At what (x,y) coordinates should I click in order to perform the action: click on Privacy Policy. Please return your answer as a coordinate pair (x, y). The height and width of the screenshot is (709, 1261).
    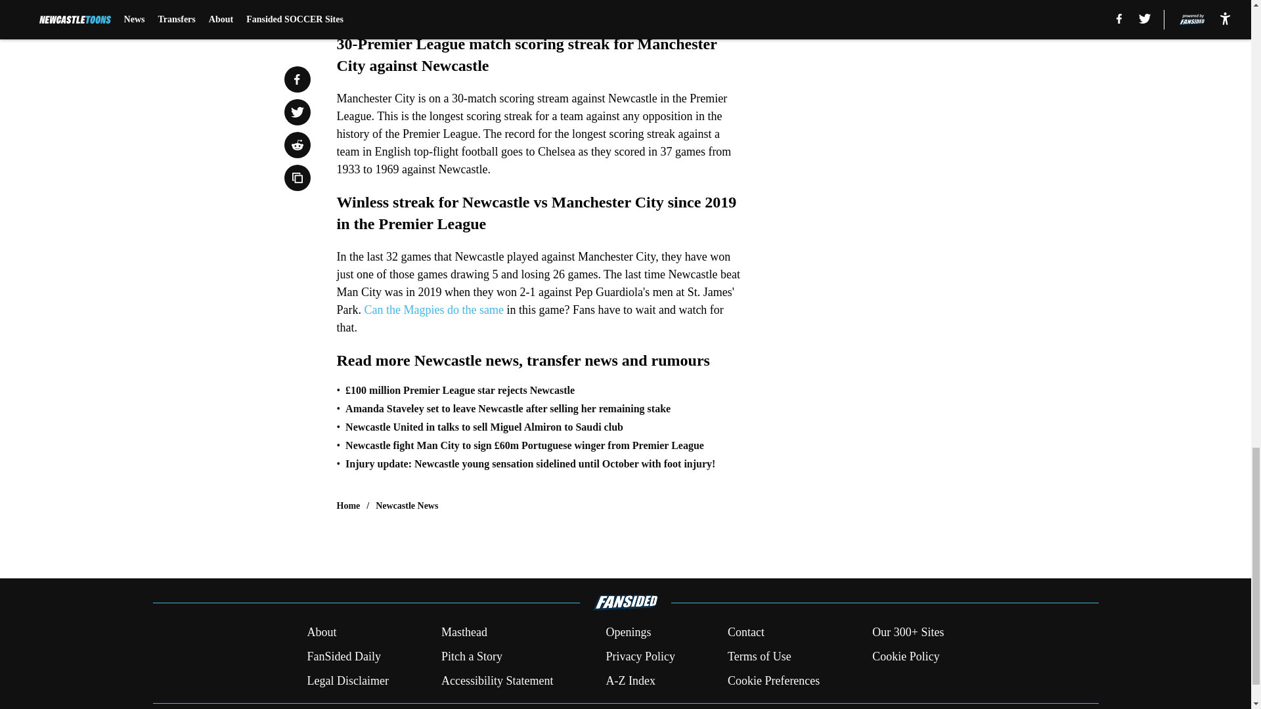
    Looking at the image, I should click on (640, 656).